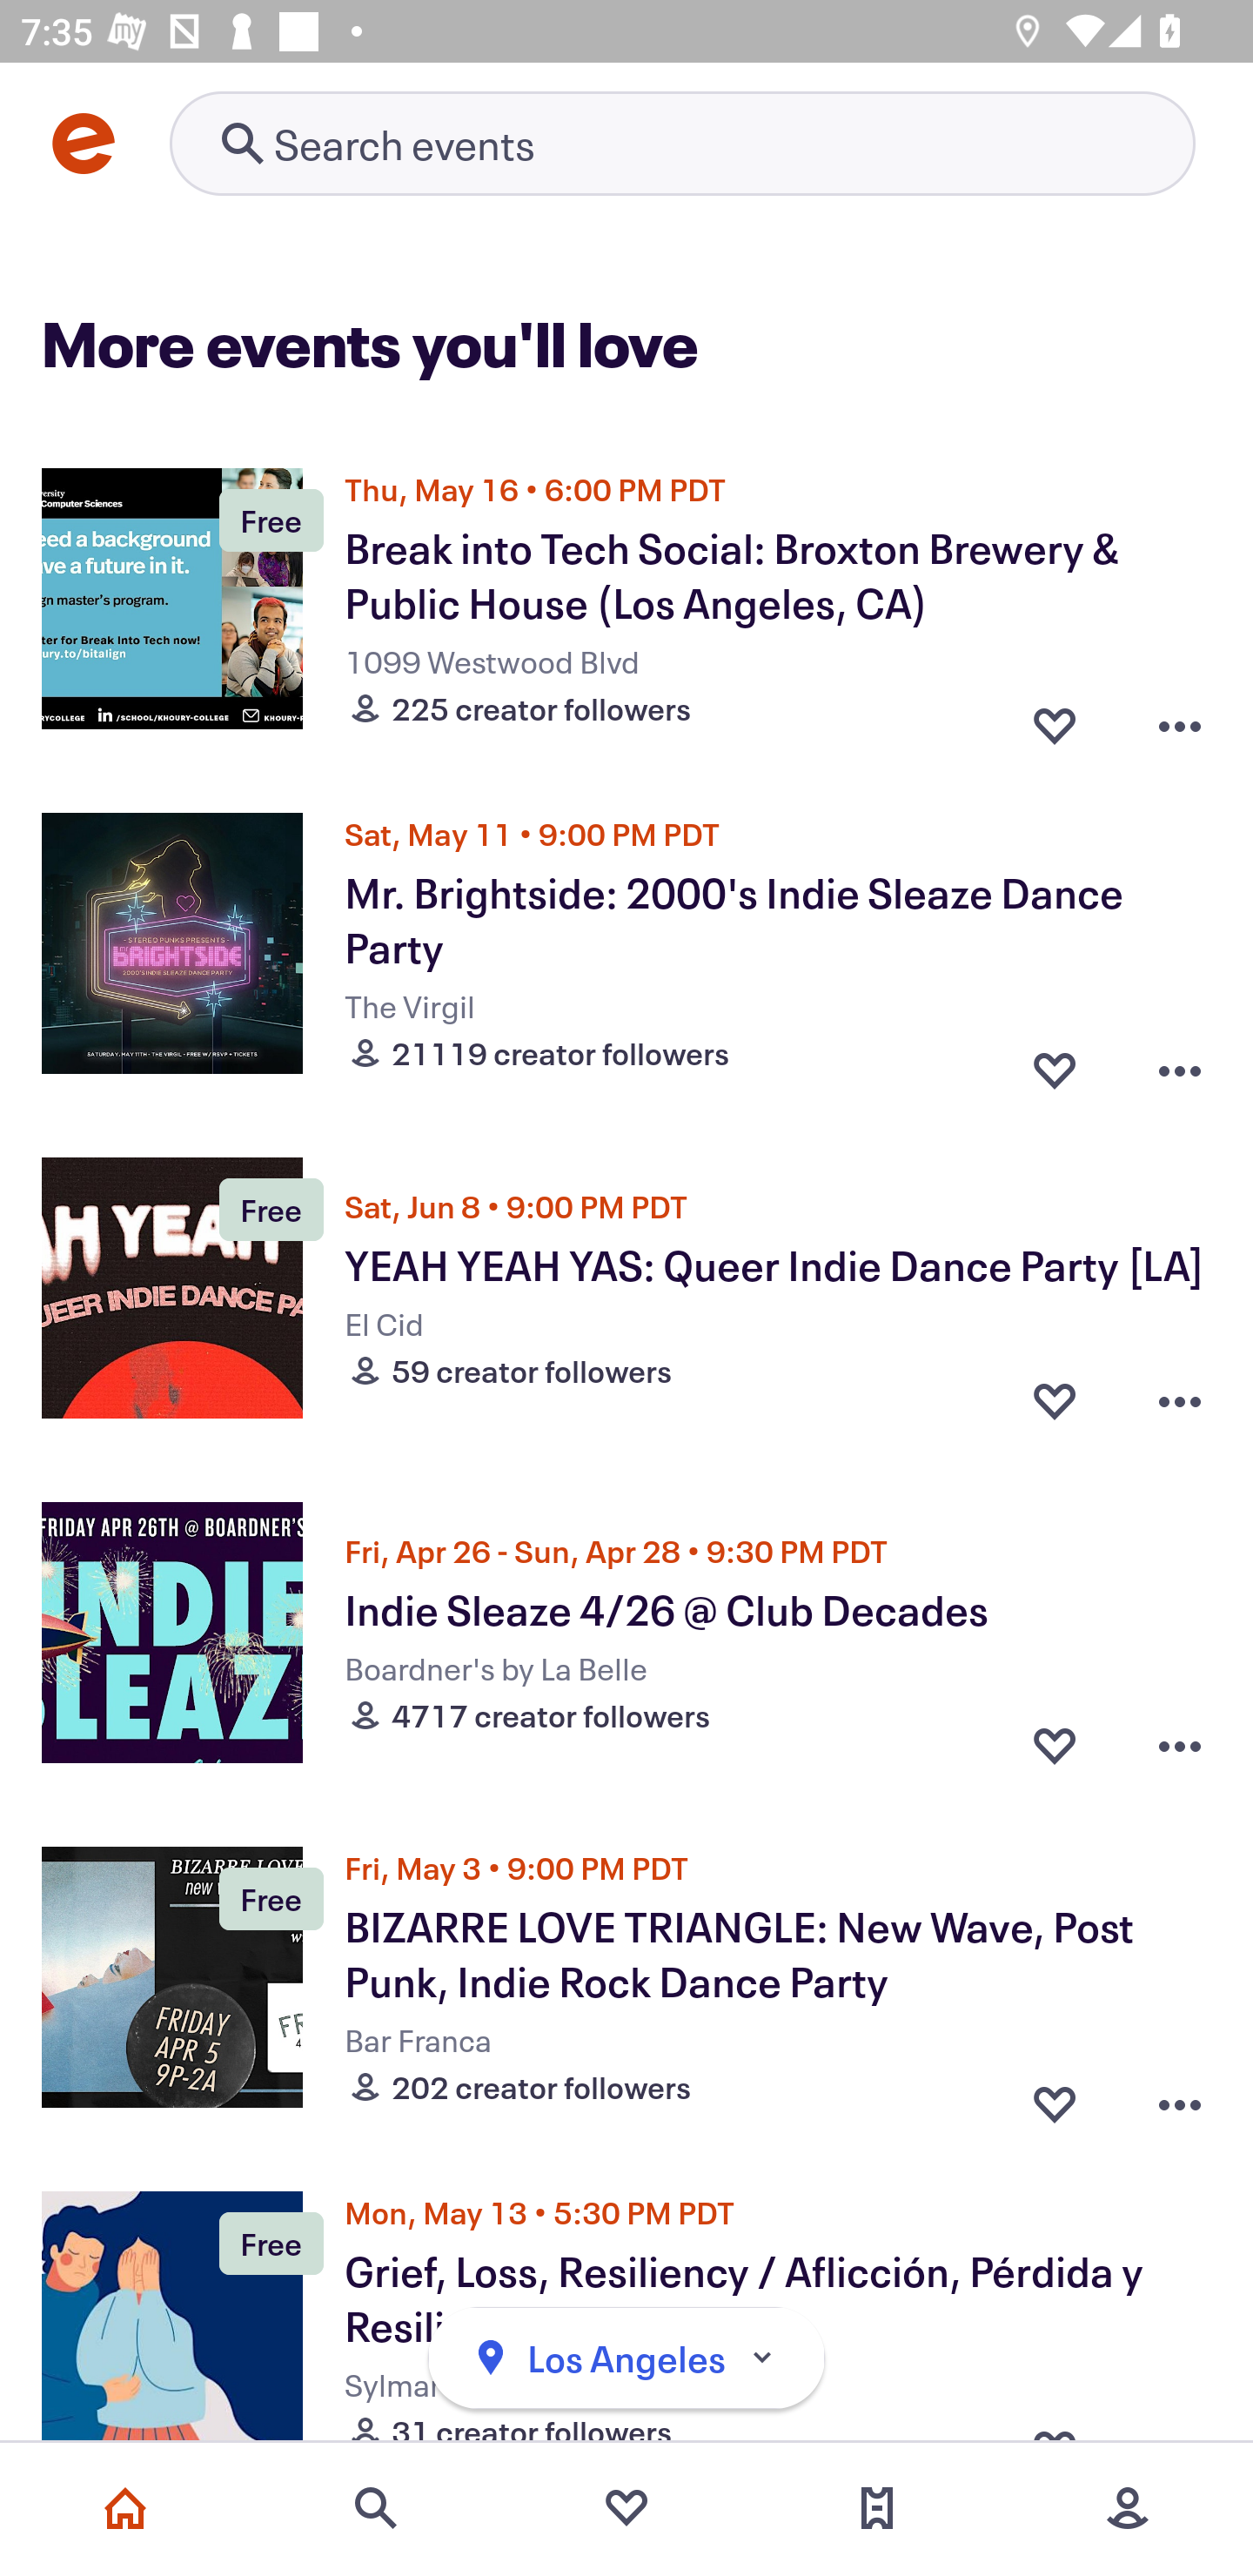 The image size is (1253, 2576). I want to click on Favorite button, so click(1055, 717).